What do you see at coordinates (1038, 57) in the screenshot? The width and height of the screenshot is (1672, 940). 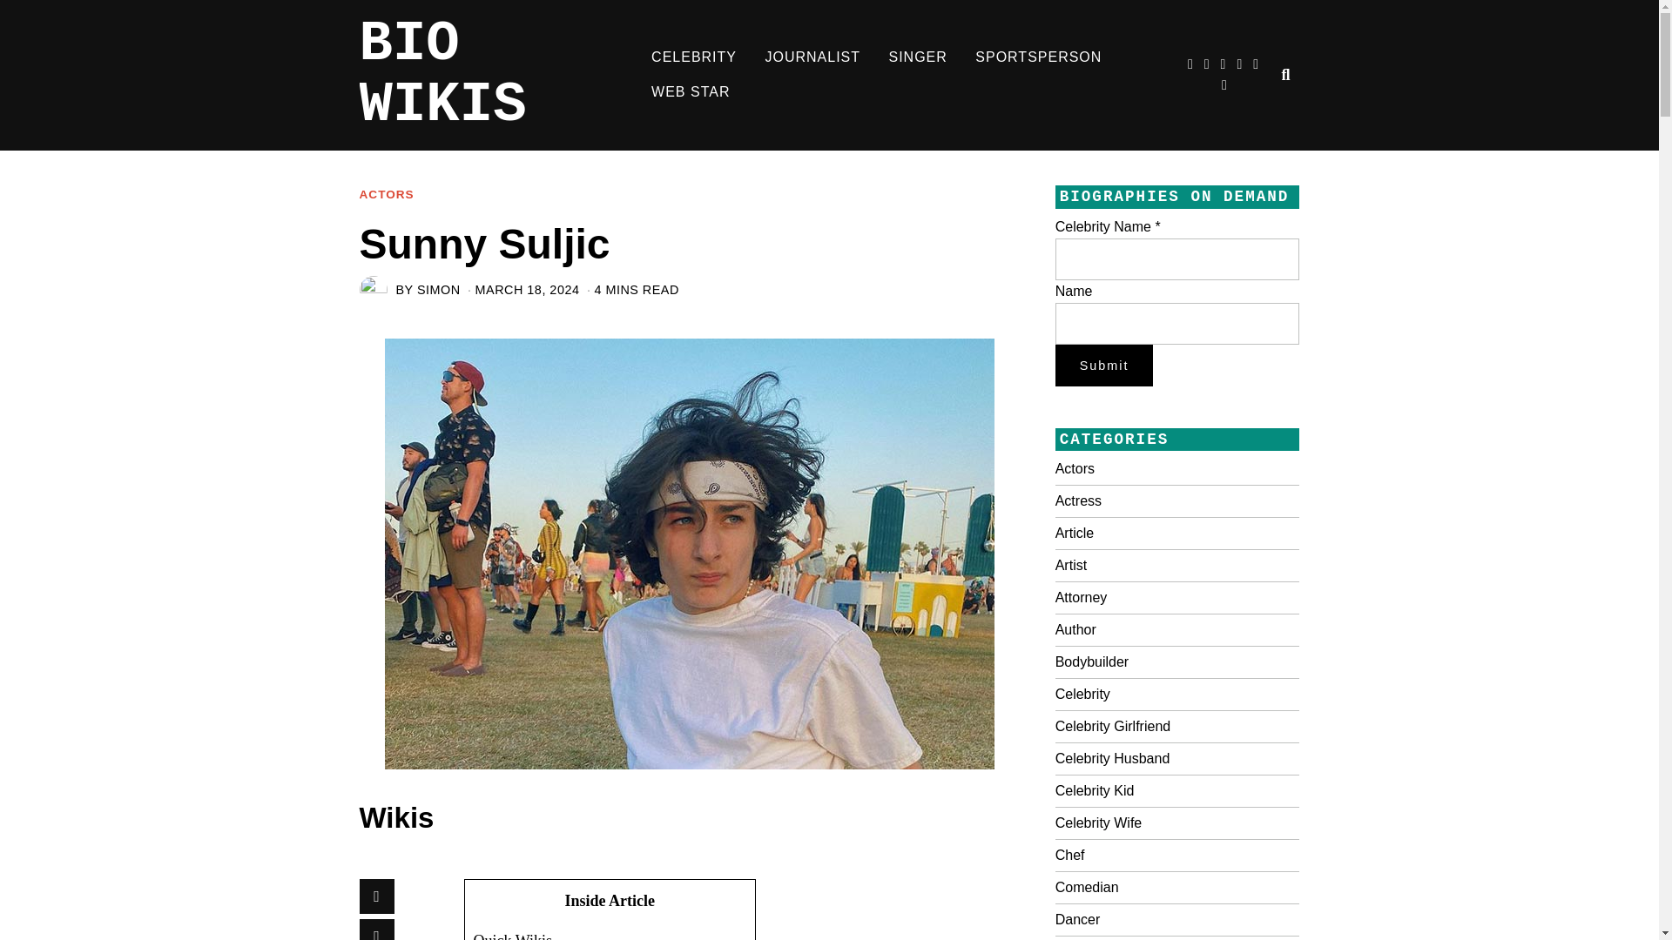 I see `SPORTSPERSON` at bounding box center [1038, 57].